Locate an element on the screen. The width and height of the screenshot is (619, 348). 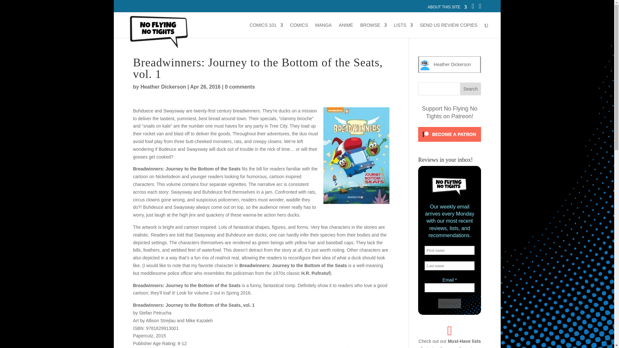
COMICS 101 is located at coordinates (266, 30).